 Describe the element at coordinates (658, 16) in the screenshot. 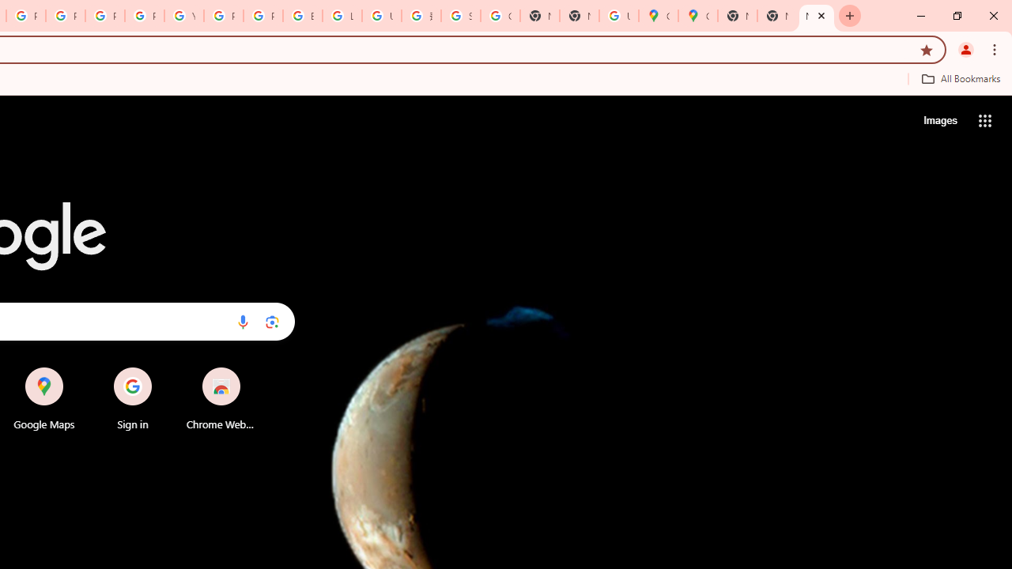

I see `Google Maps` at that location.